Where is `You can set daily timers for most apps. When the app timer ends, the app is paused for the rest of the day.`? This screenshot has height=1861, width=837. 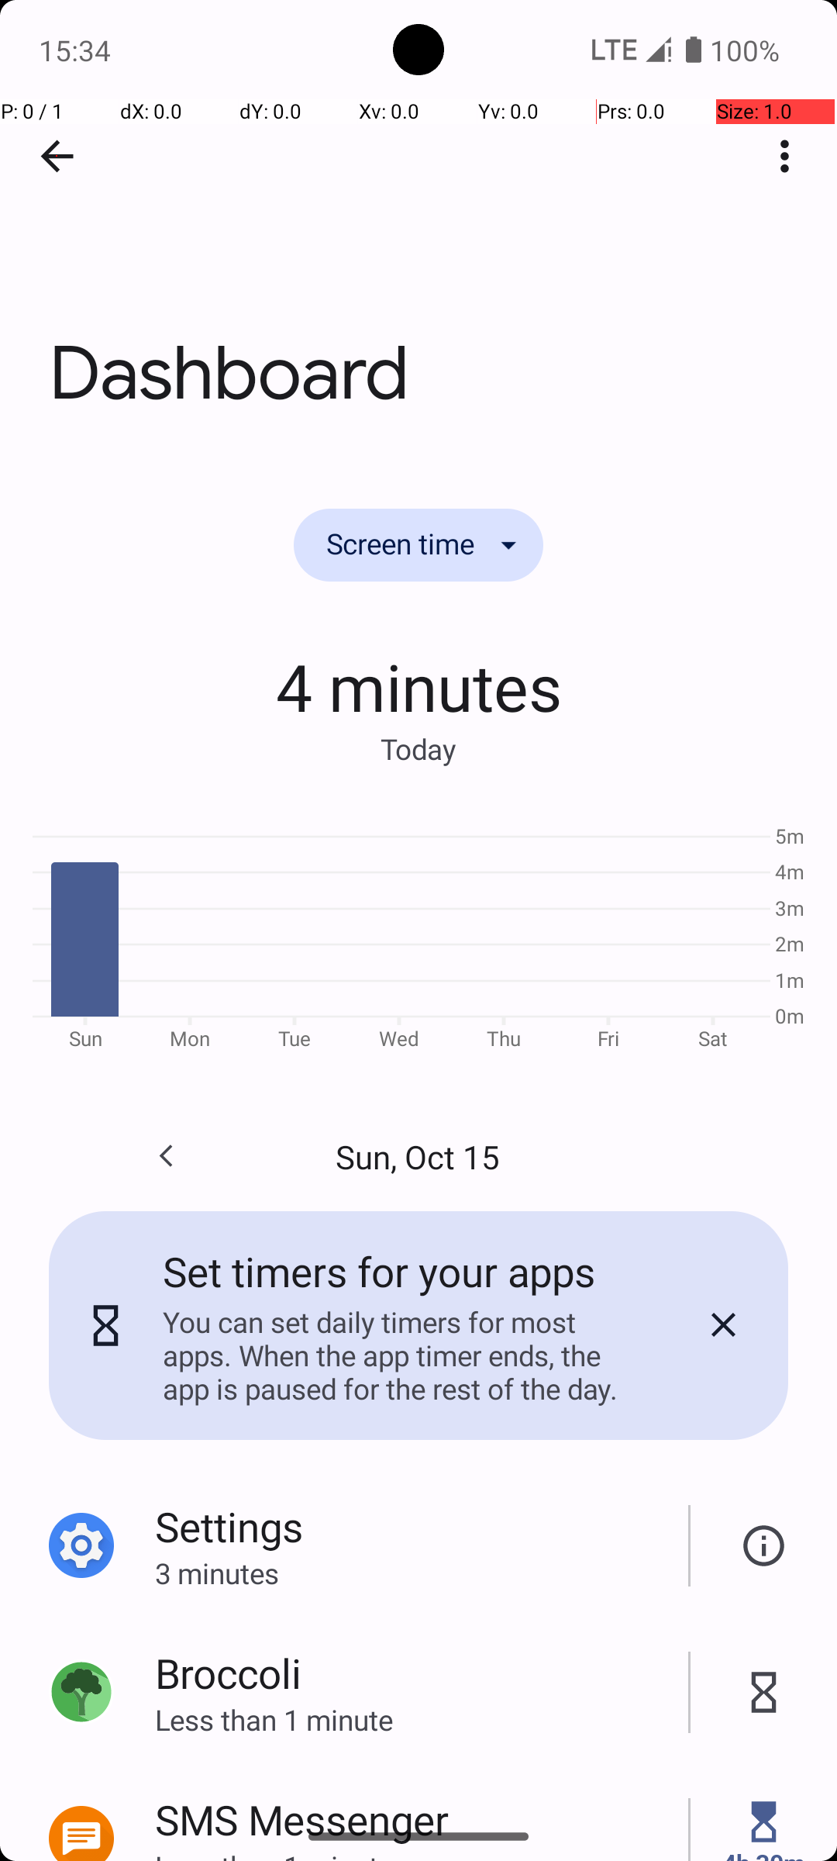 You can set daily timers for most apps. When the app timer ends, the app is paused for the rest of the day. is located at coordinates (402, 1355).